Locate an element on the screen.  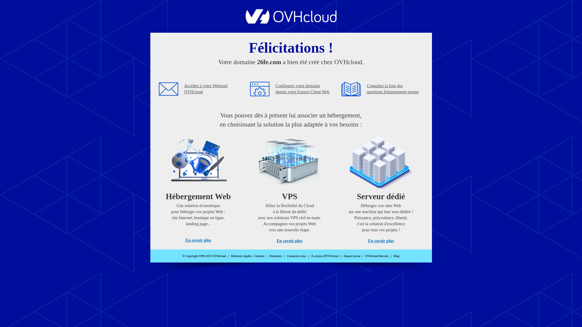
OVHcloud Recrute is located at coordinates (376, 256).